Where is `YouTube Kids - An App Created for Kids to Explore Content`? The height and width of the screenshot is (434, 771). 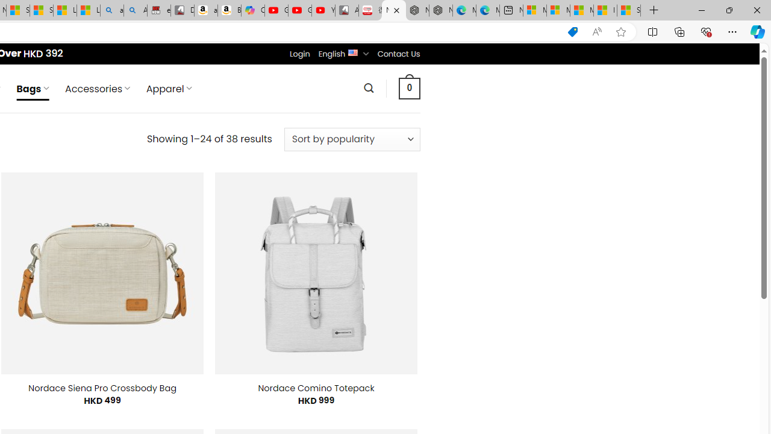 YouTube Kids - An App Created for Kids to Explore Content is located at coordinates (323, 11).